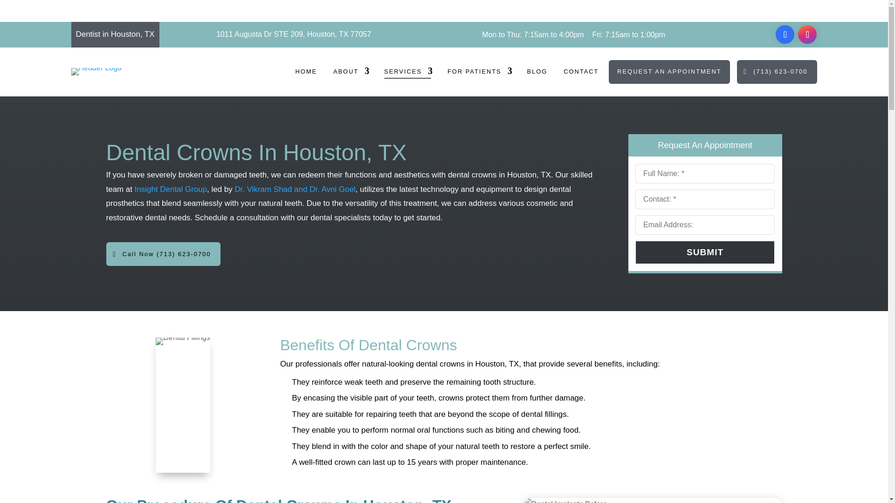 This screenshot has height=503, width=895. What do you see at coordinates (785, 34) in the screenshot?
I see `Follow on Facebook` at bounding box center [785, 34].